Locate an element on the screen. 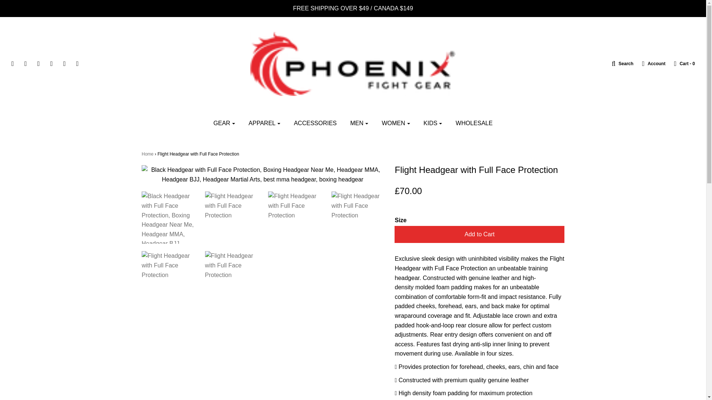  Back to the frontpage is located at coordinates (148, 154).